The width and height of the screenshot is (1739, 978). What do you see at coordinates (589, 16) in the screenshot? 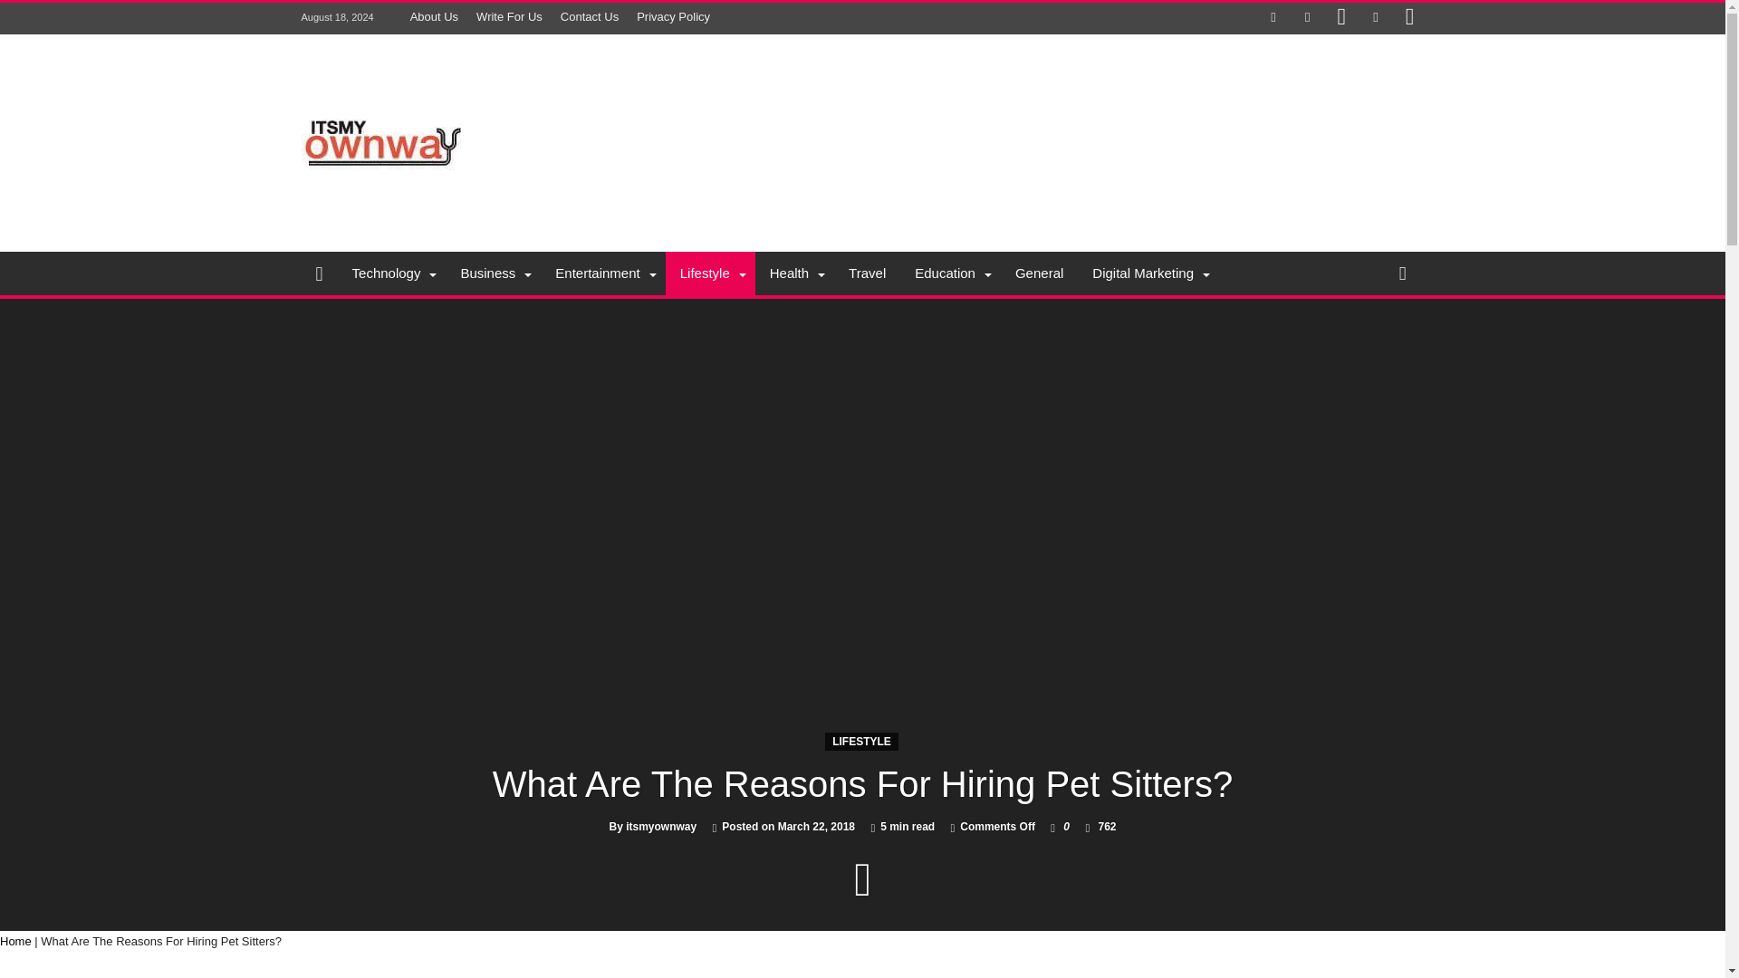
I see `Contact Us` at bounding box center [589, 16].